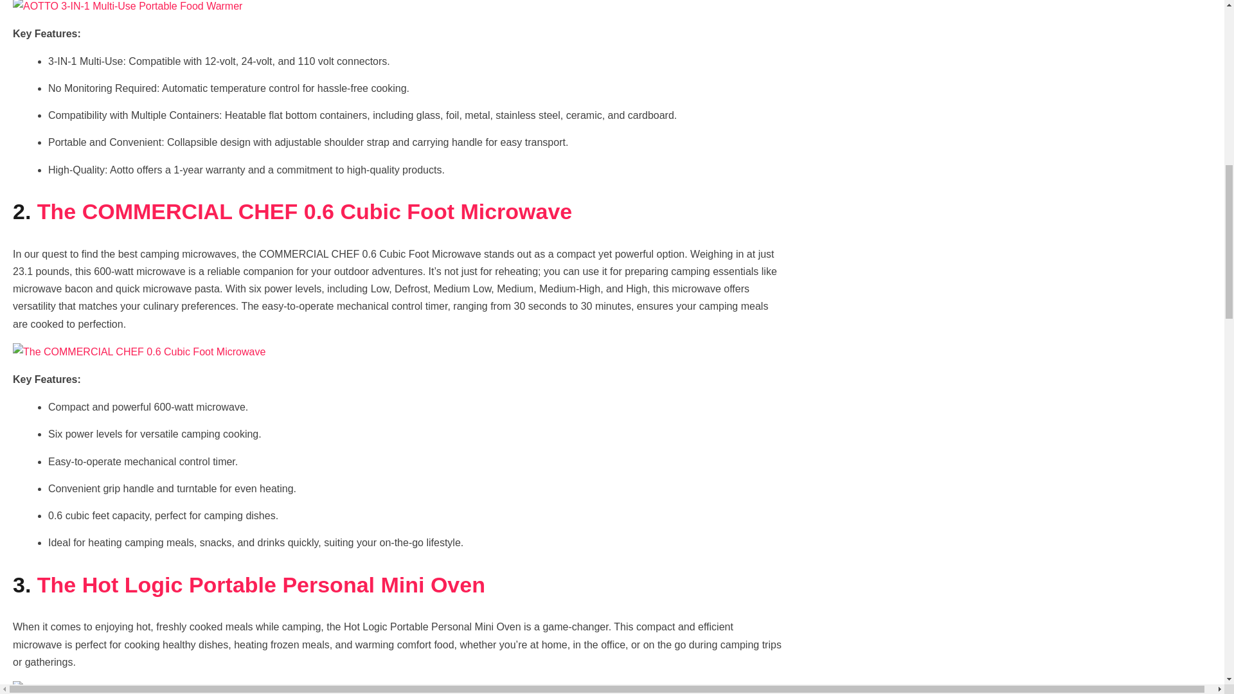 Image resolution: width=1234 pixels, height=694 pixels. Describe the element at coordinates (116, 688) in the screenshot. I see `5 Best Camping Microwaves 5` at that location.